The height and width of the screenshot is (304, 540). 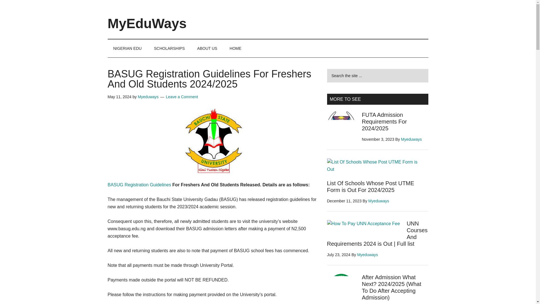 What do you see at coordinates (207, 48) in the screenshot?
I see `ABOUT US` at bounding box center [207, 48].